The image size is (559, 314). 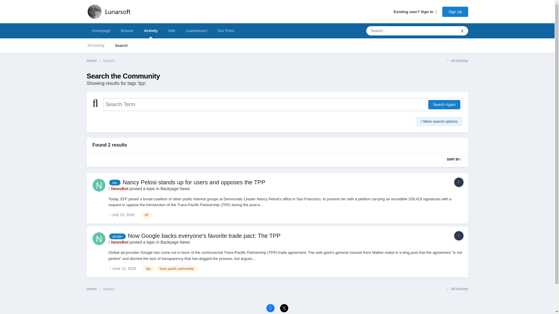 What do you see at coordinates (148, 269) in the screenshot?
I see `Find other content tagged with 'tpp'` at bounding box center [148, 269].